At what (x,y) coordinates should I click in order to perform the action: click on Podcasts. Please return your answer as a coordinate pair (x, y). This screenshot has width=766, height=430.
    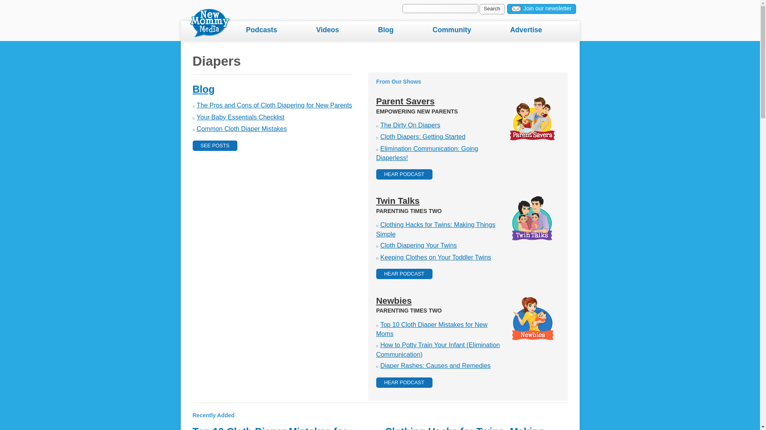
    Looking at the image, I should click on (279, 30).